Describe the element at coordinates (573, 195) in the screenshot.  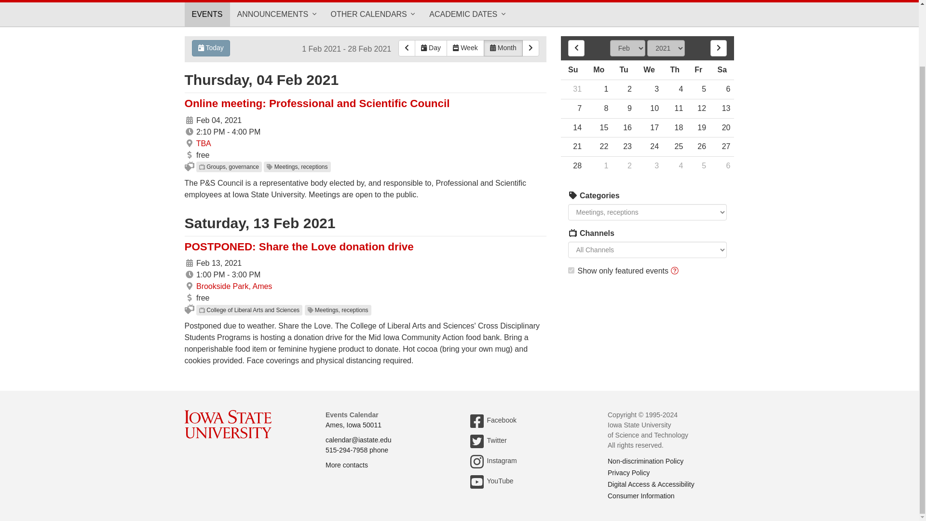
I see `Categories` at that location.